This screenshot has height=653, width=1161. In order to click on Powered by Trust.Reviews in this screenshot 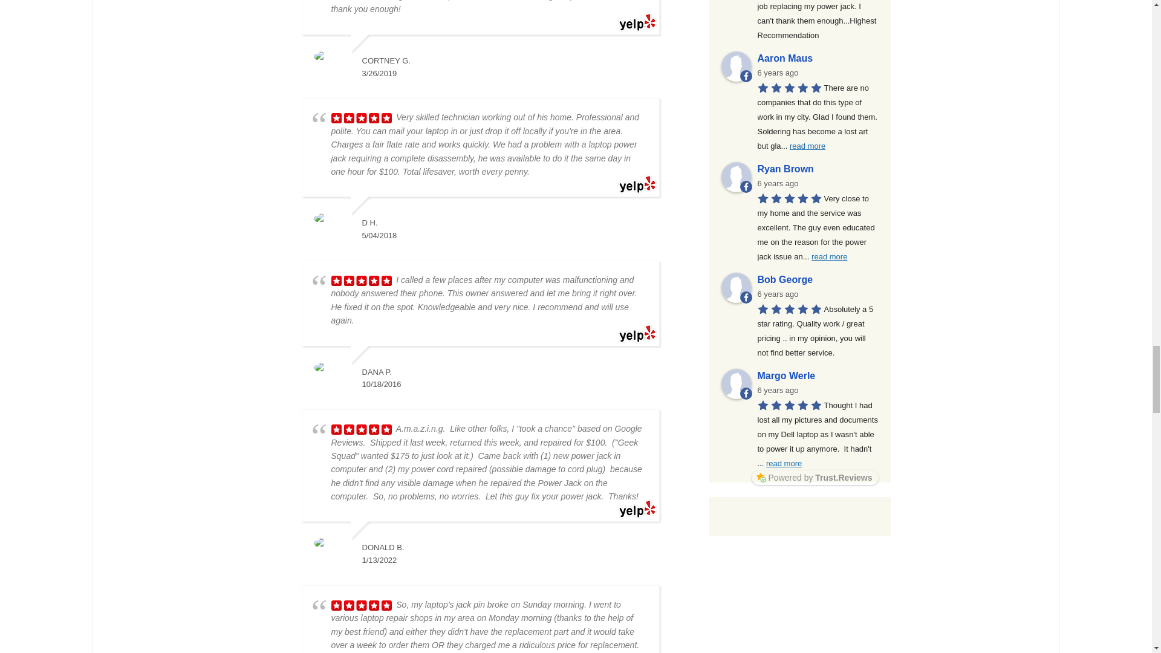, I will do `click(815, 478)`.